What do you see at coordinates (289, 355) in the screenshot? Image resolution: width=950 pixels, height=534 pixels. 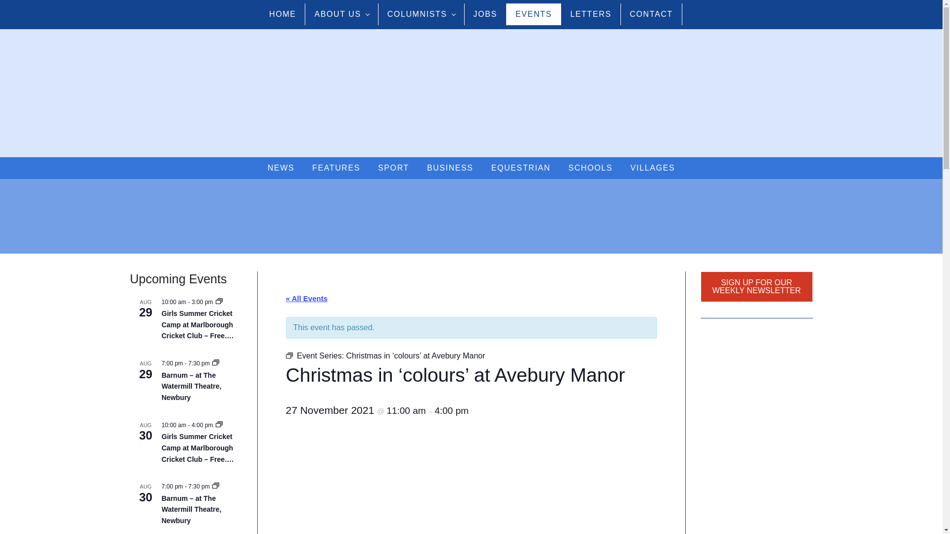 I see `Event Series` at bounding box center [289, 355].